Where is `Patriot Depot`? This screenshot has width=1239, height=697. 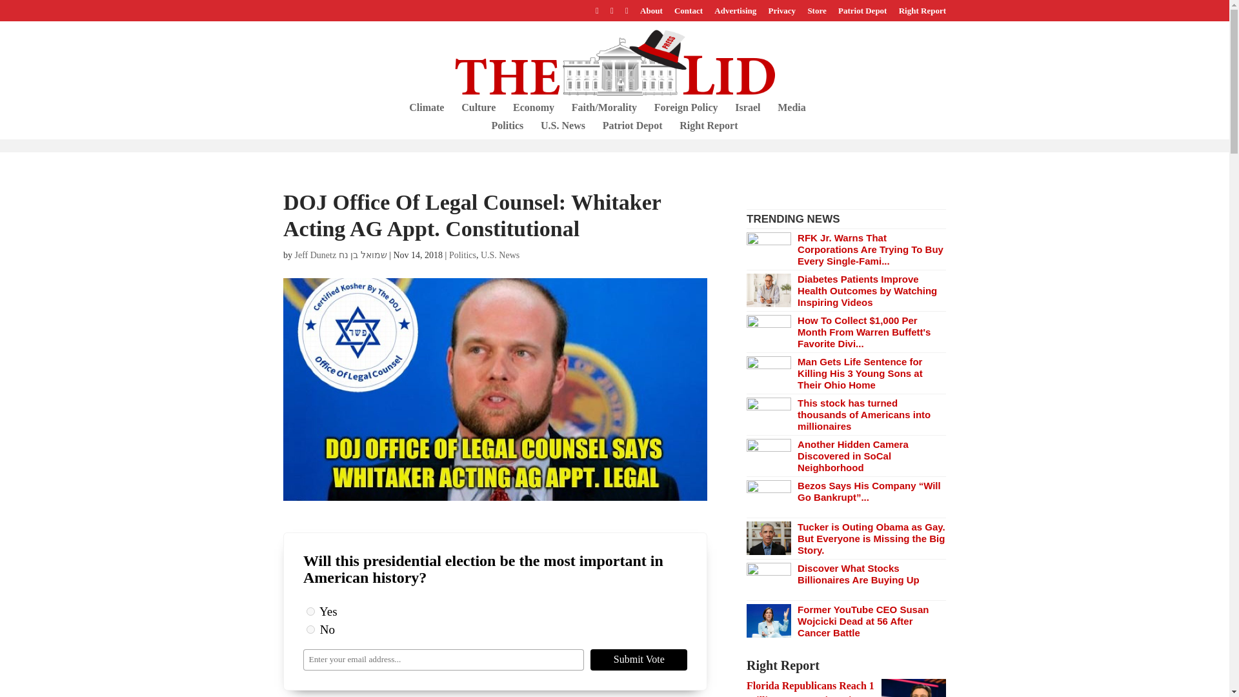 Patriot Depot is located at coordinates (862, 14).